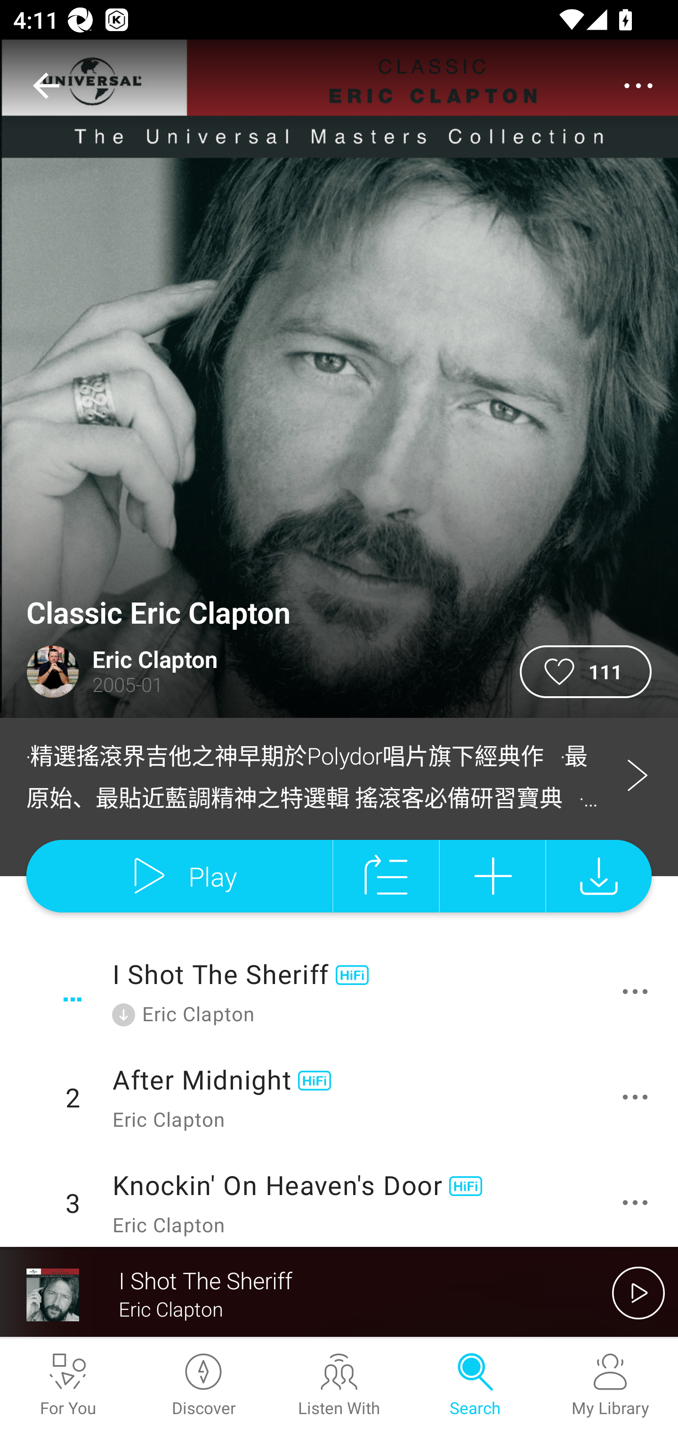 This screenshot has width=678, height=1432. I want to click on 更多操作選項, so click(638, 1203).